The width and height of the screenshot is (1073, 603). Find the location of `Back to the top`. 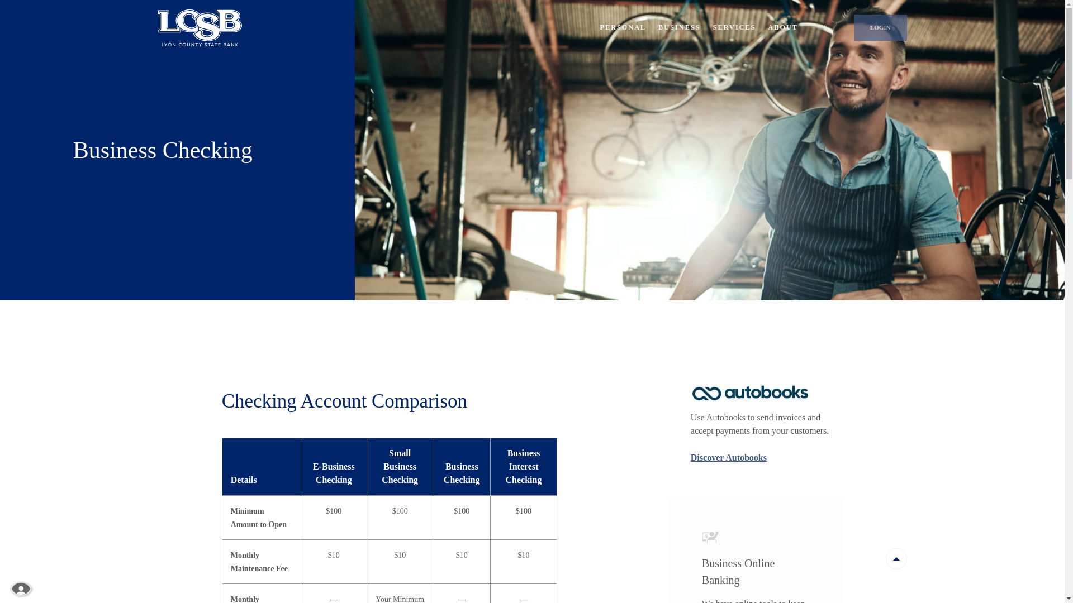

Back to the top is located at coordinates (896, 558).